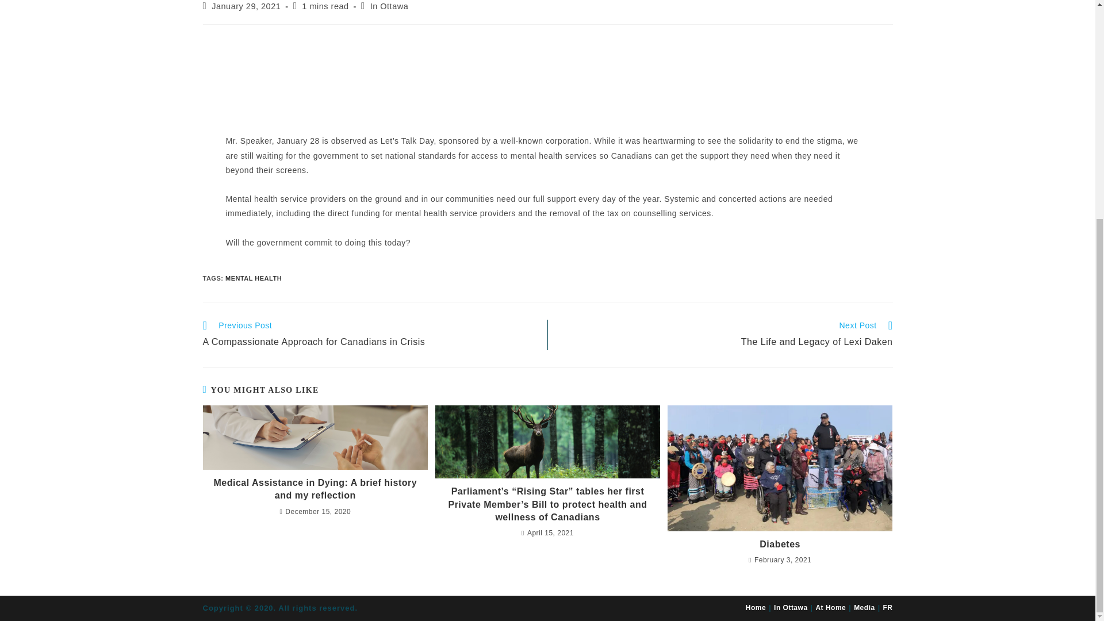  What do you see at coordinates (864, 607) in the screenshot?
I see `Media` at bounding box center [864, 607].